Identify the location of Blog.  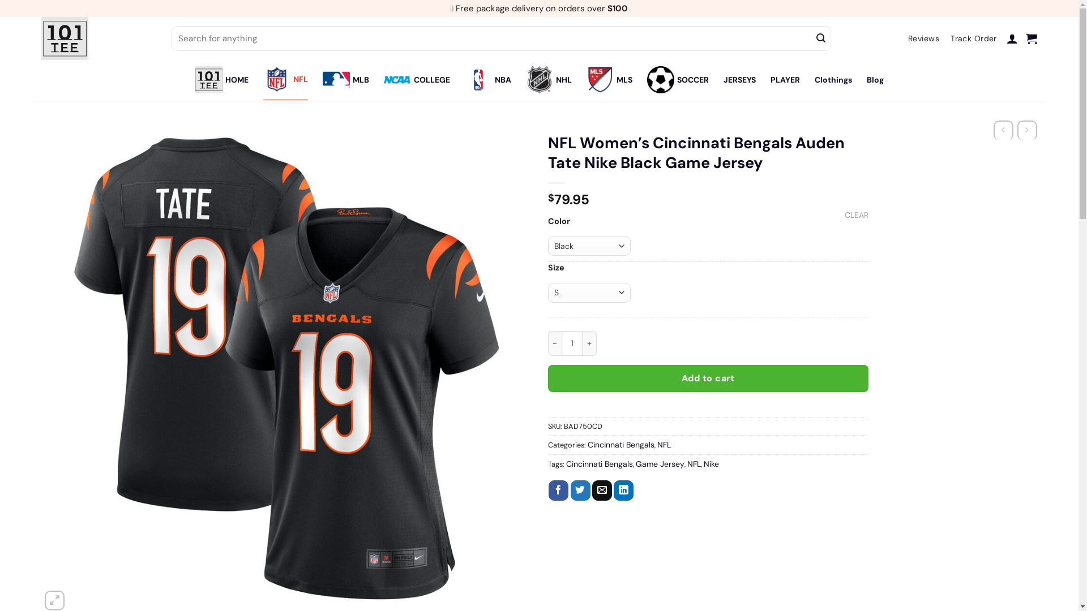
(875, 80).